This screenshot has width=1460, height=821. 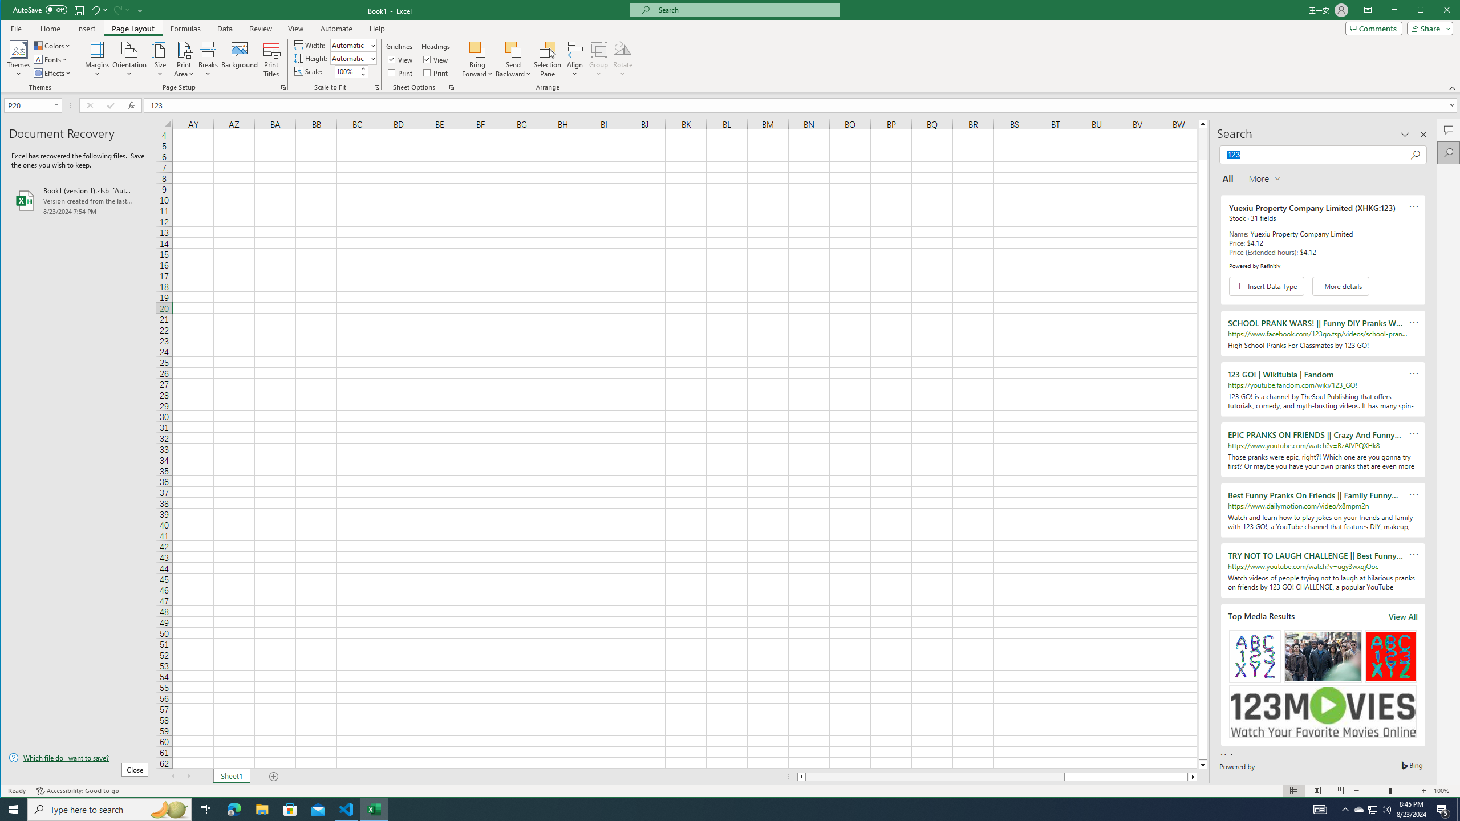 What do you see at coordinates (436, 73) in the screenshot?
I see `Print` at bounding box center [436, 73].